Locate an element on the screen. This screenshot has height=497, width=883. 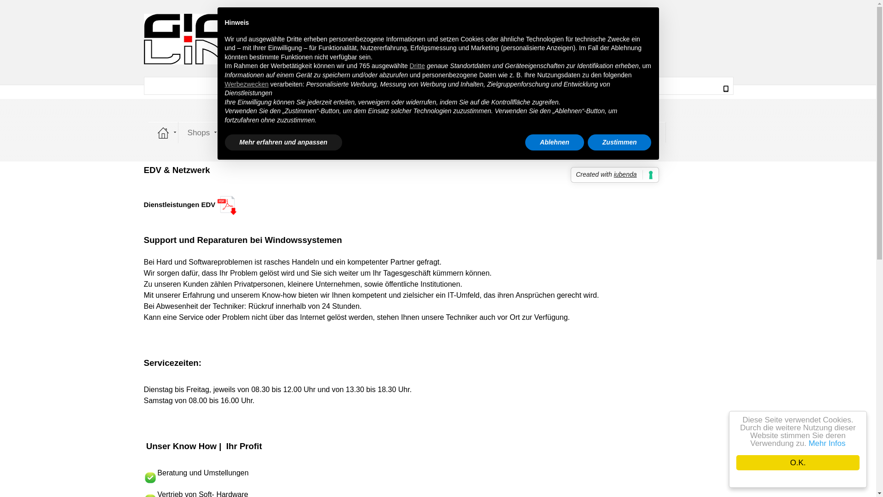
Dienstleistungen EDV  is located at coordinates (180, 204).